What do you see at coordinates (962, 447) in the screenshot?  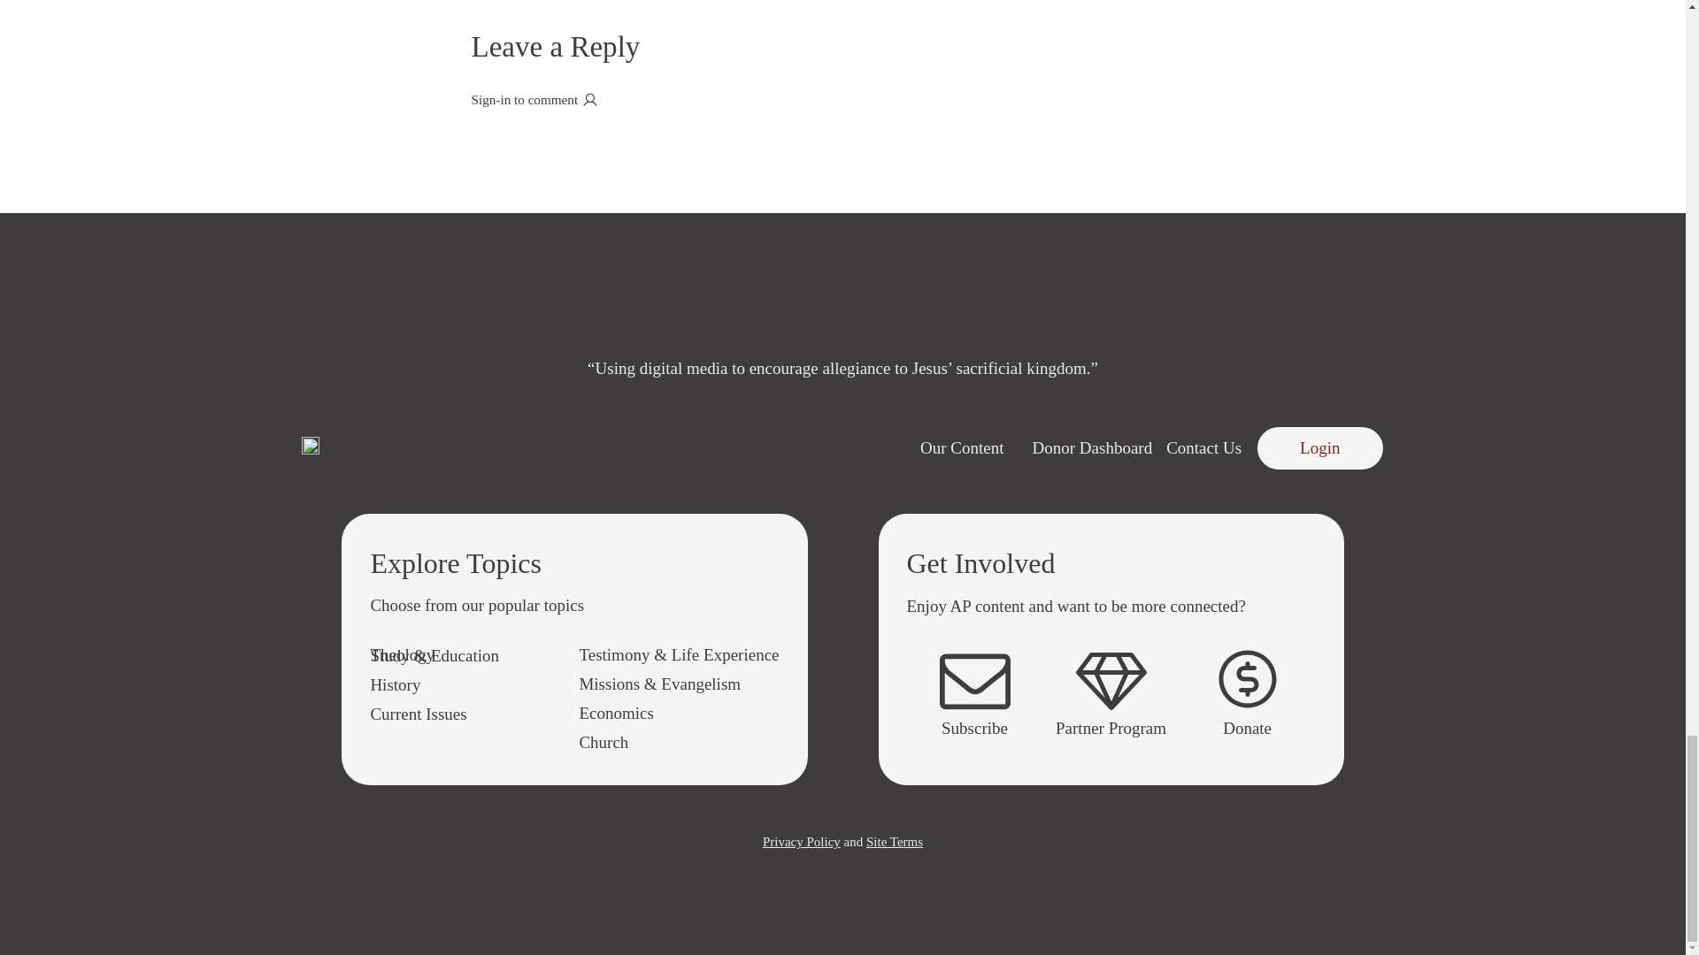 I see `Our Content` at bounding box center [962, 447].